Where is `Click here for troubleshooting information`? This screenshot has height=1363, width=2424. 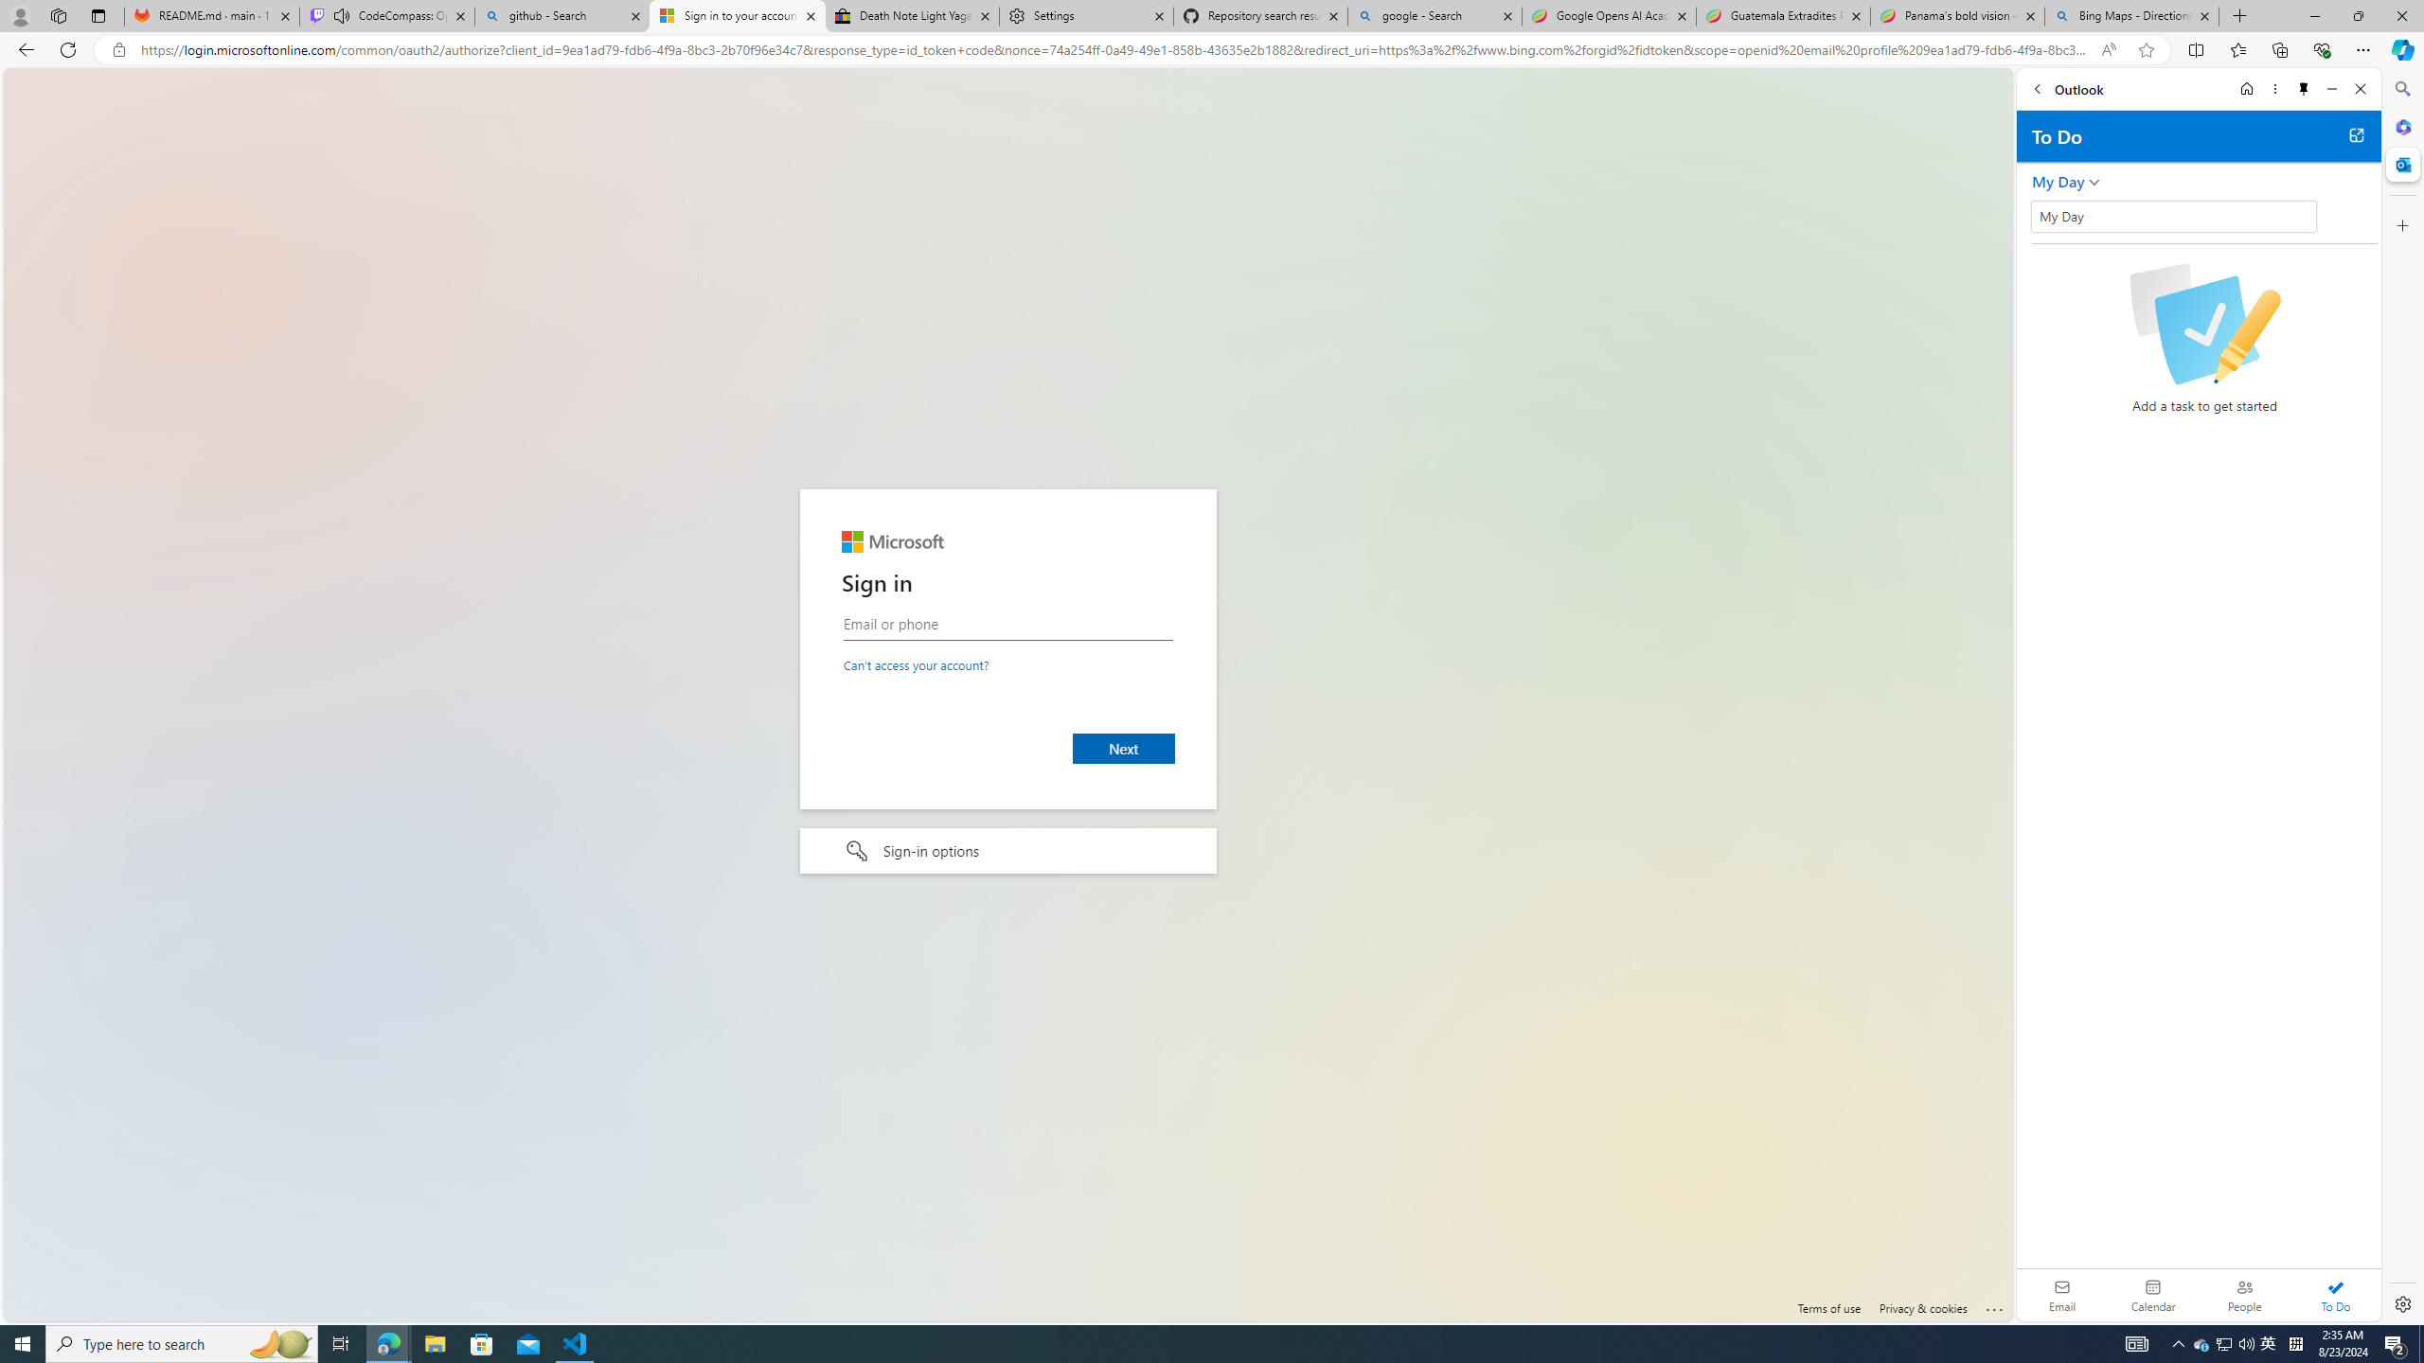 Click here for troubleshooting information is located at coordinates (1994, 1306).